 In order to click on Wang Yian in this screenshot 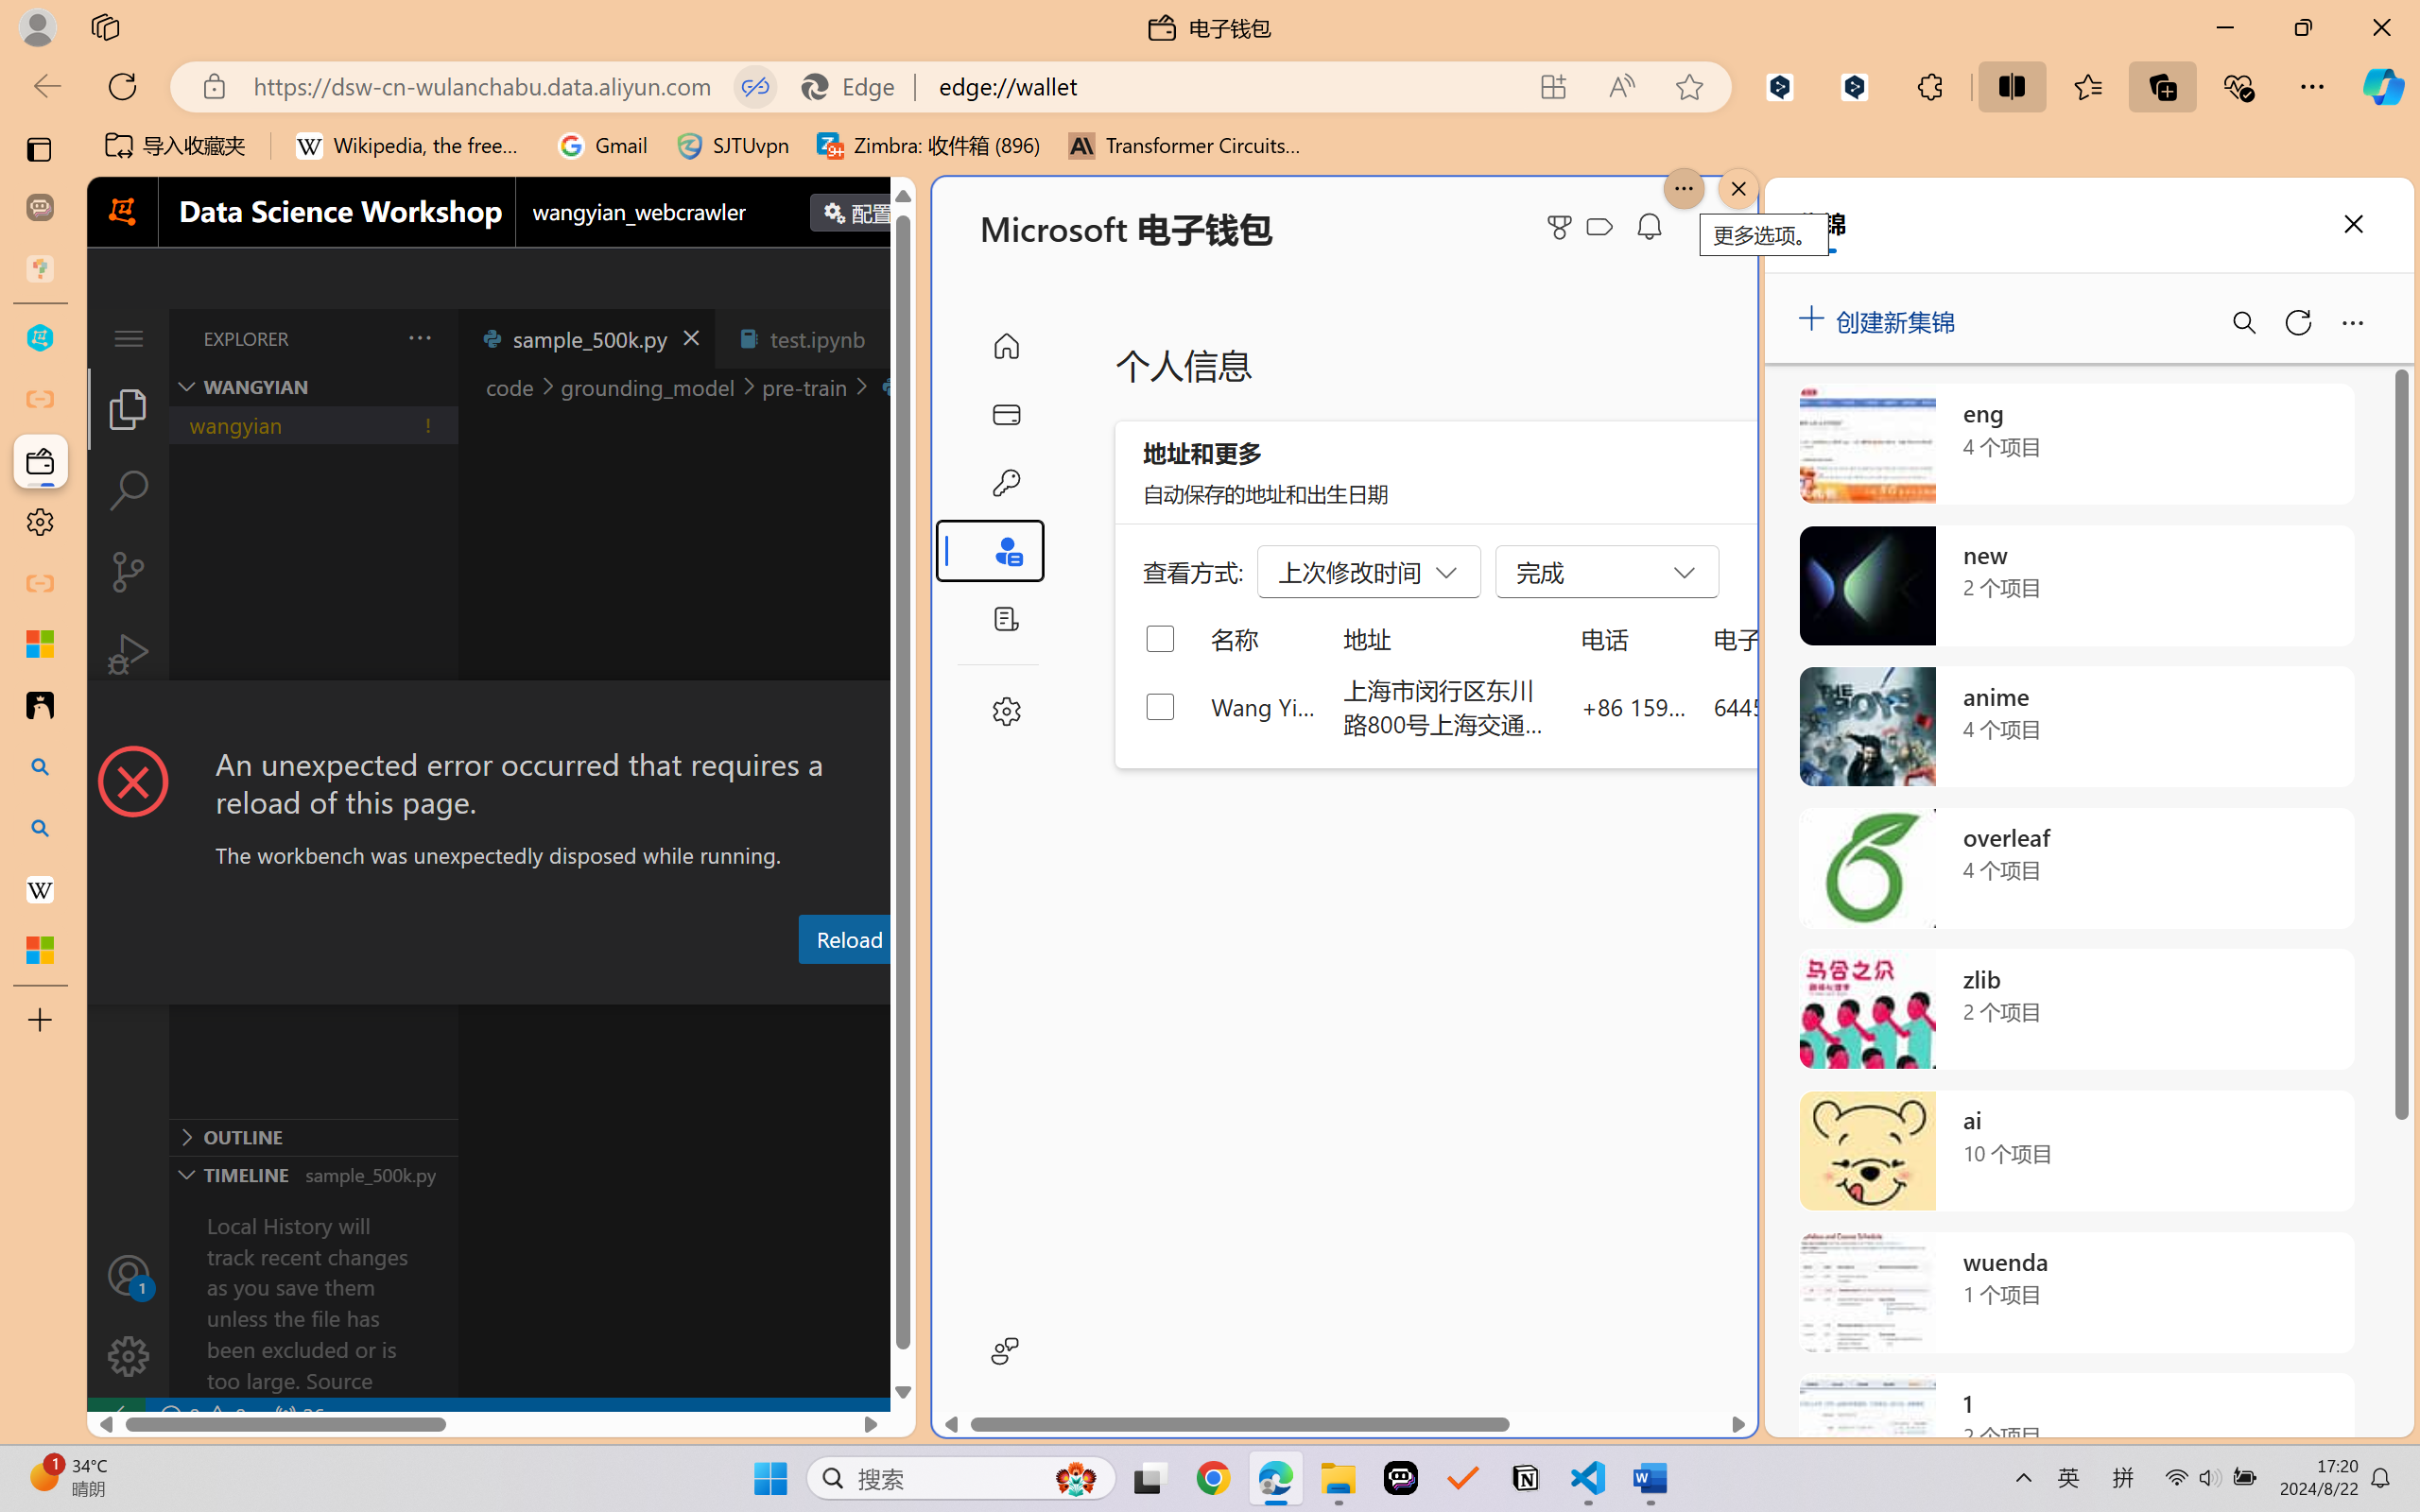, I will do `click(1265, 706)`.